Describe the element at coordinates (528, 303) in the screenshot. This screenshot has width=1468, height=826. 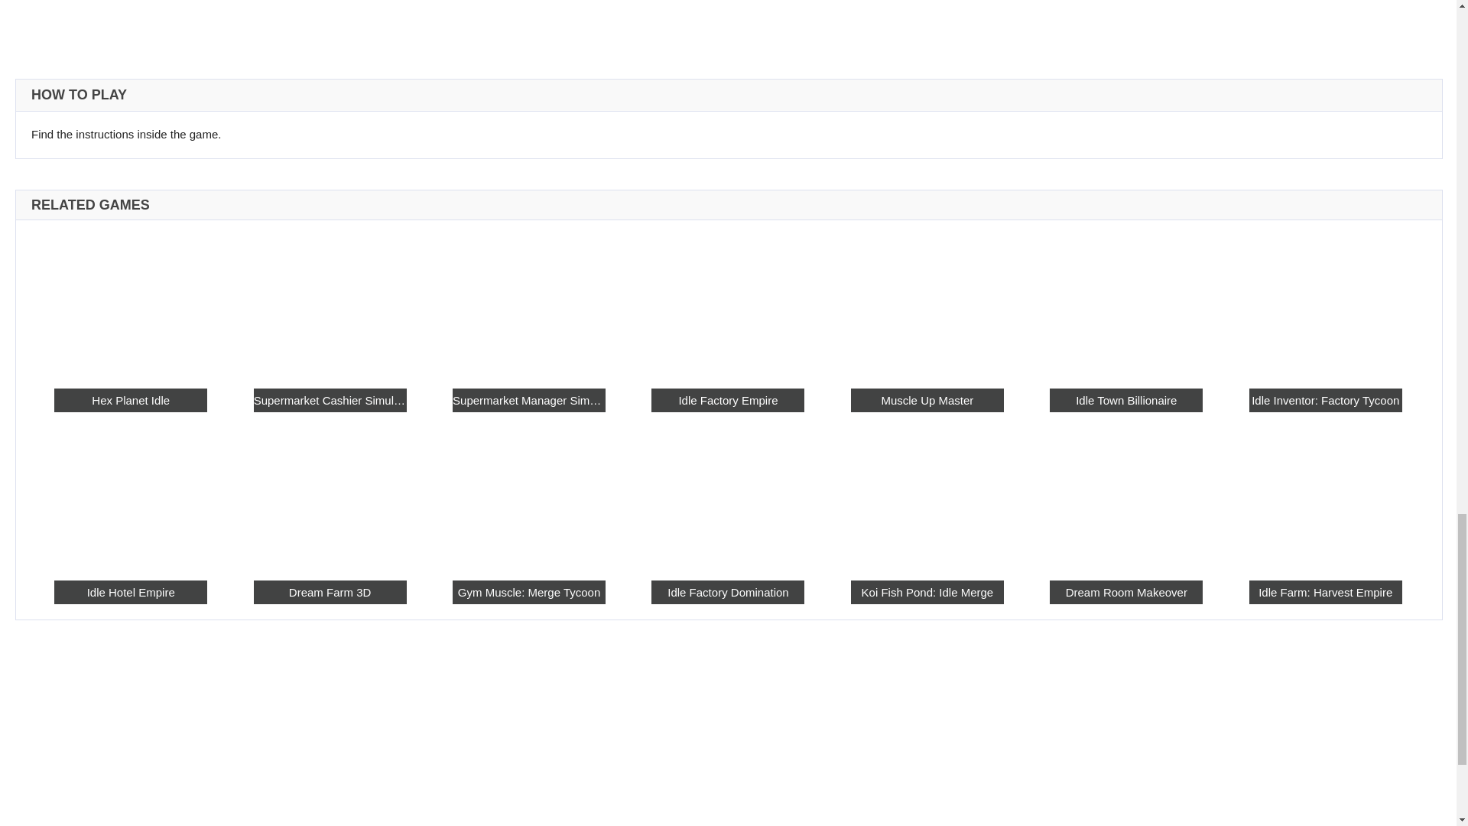
I see `Supermarket Manager Simulator` at that location.